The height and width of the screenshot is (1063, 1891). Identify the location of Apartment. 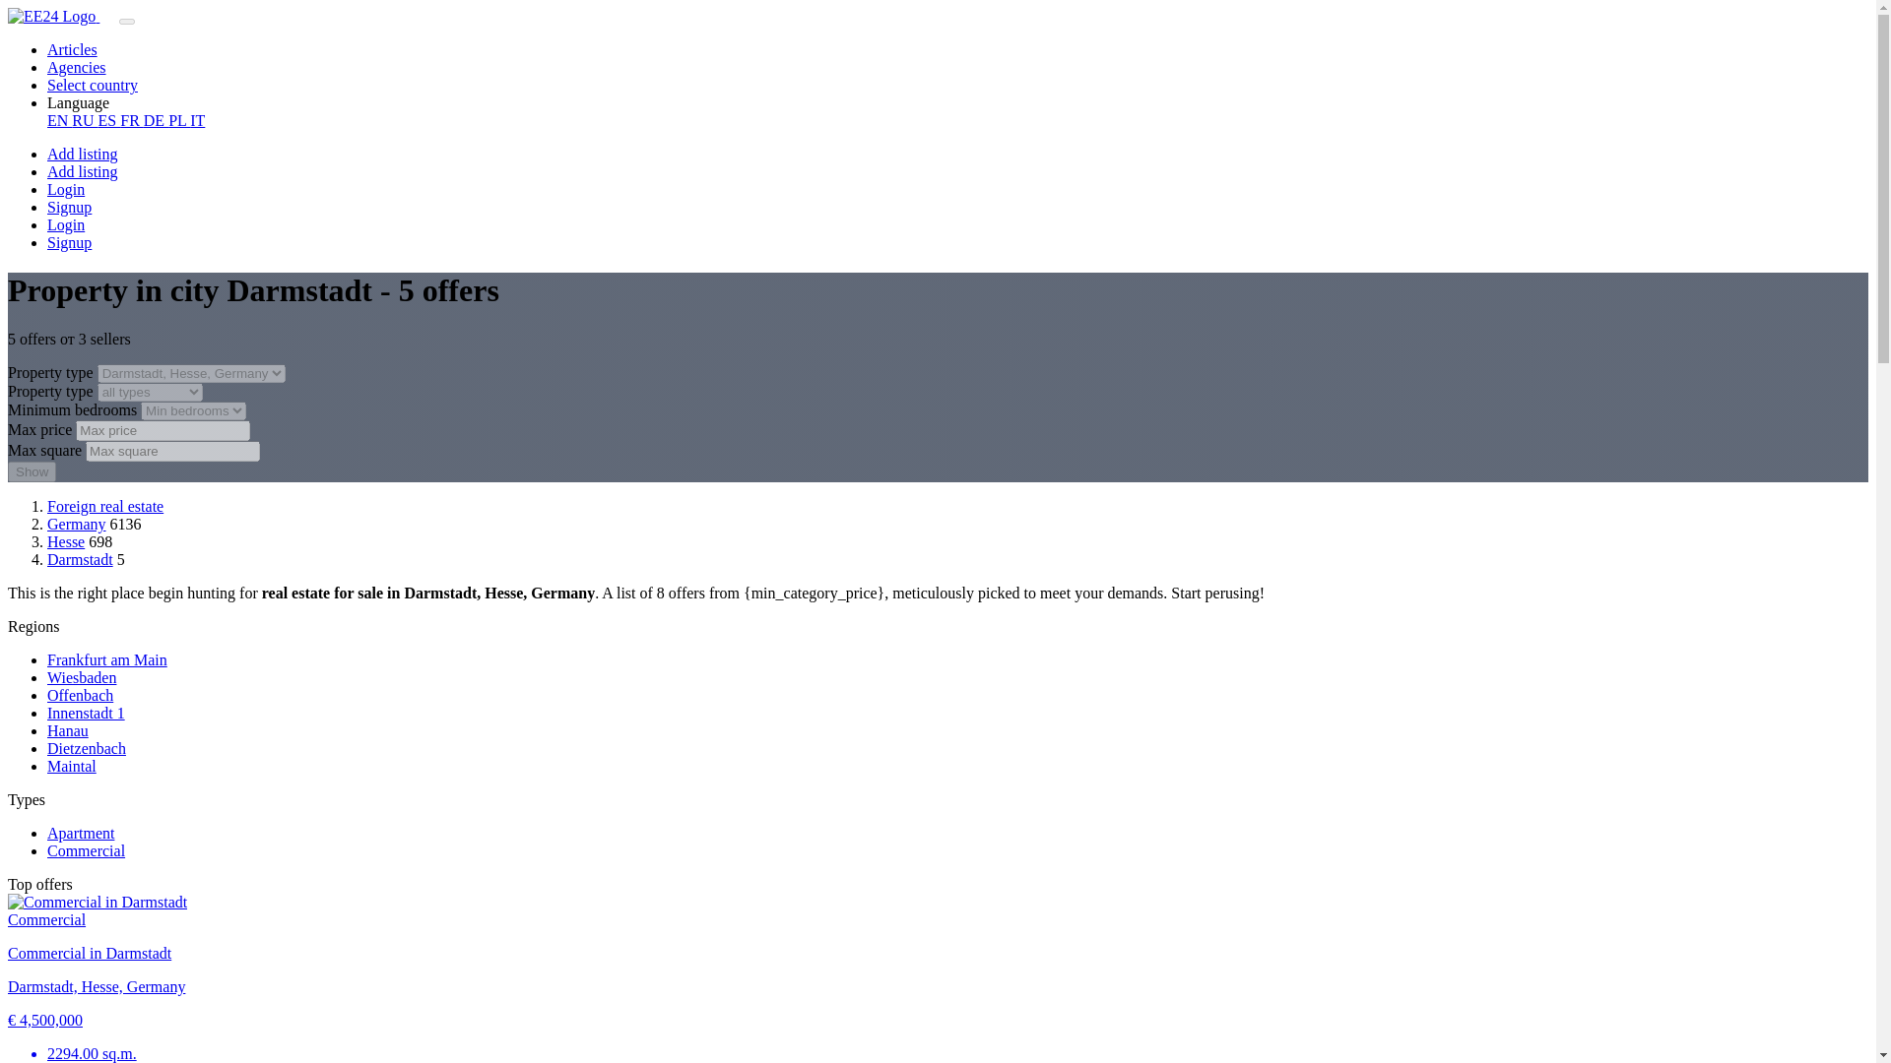
(81, 833).